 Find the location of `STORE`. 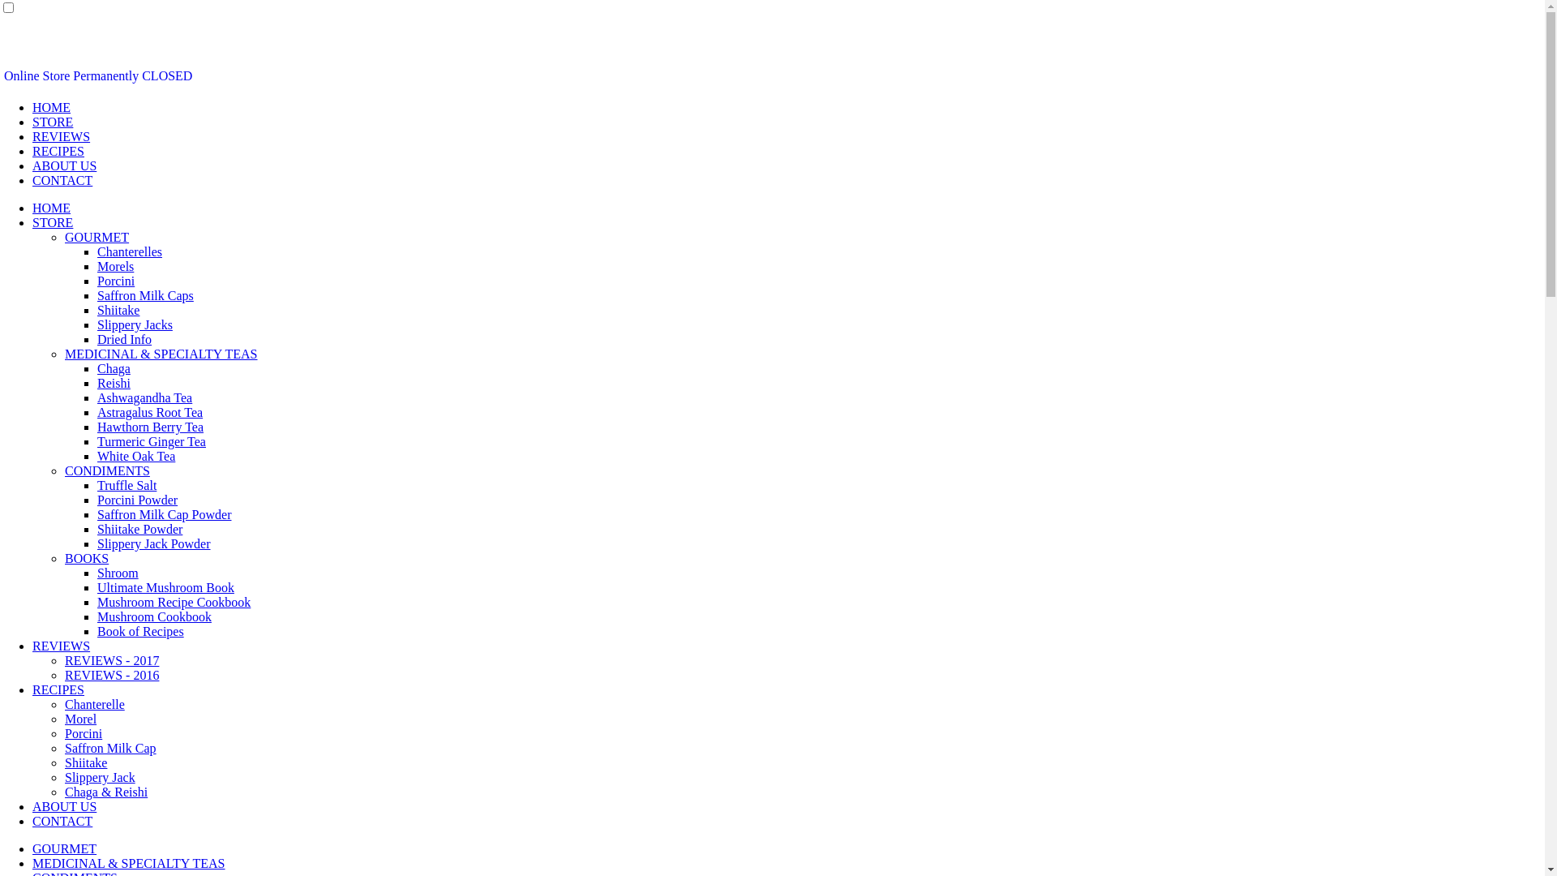

STORE is located at coordinates (53, 222).